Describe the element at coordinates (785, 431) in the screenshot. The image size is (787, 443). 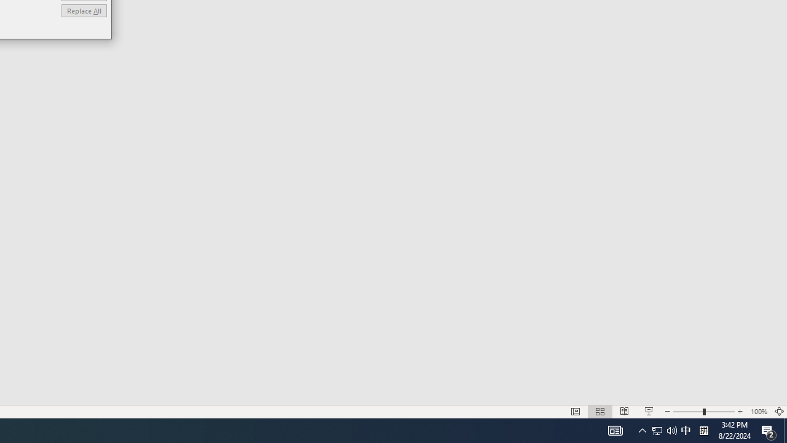
I see `Show desktop` at that location.